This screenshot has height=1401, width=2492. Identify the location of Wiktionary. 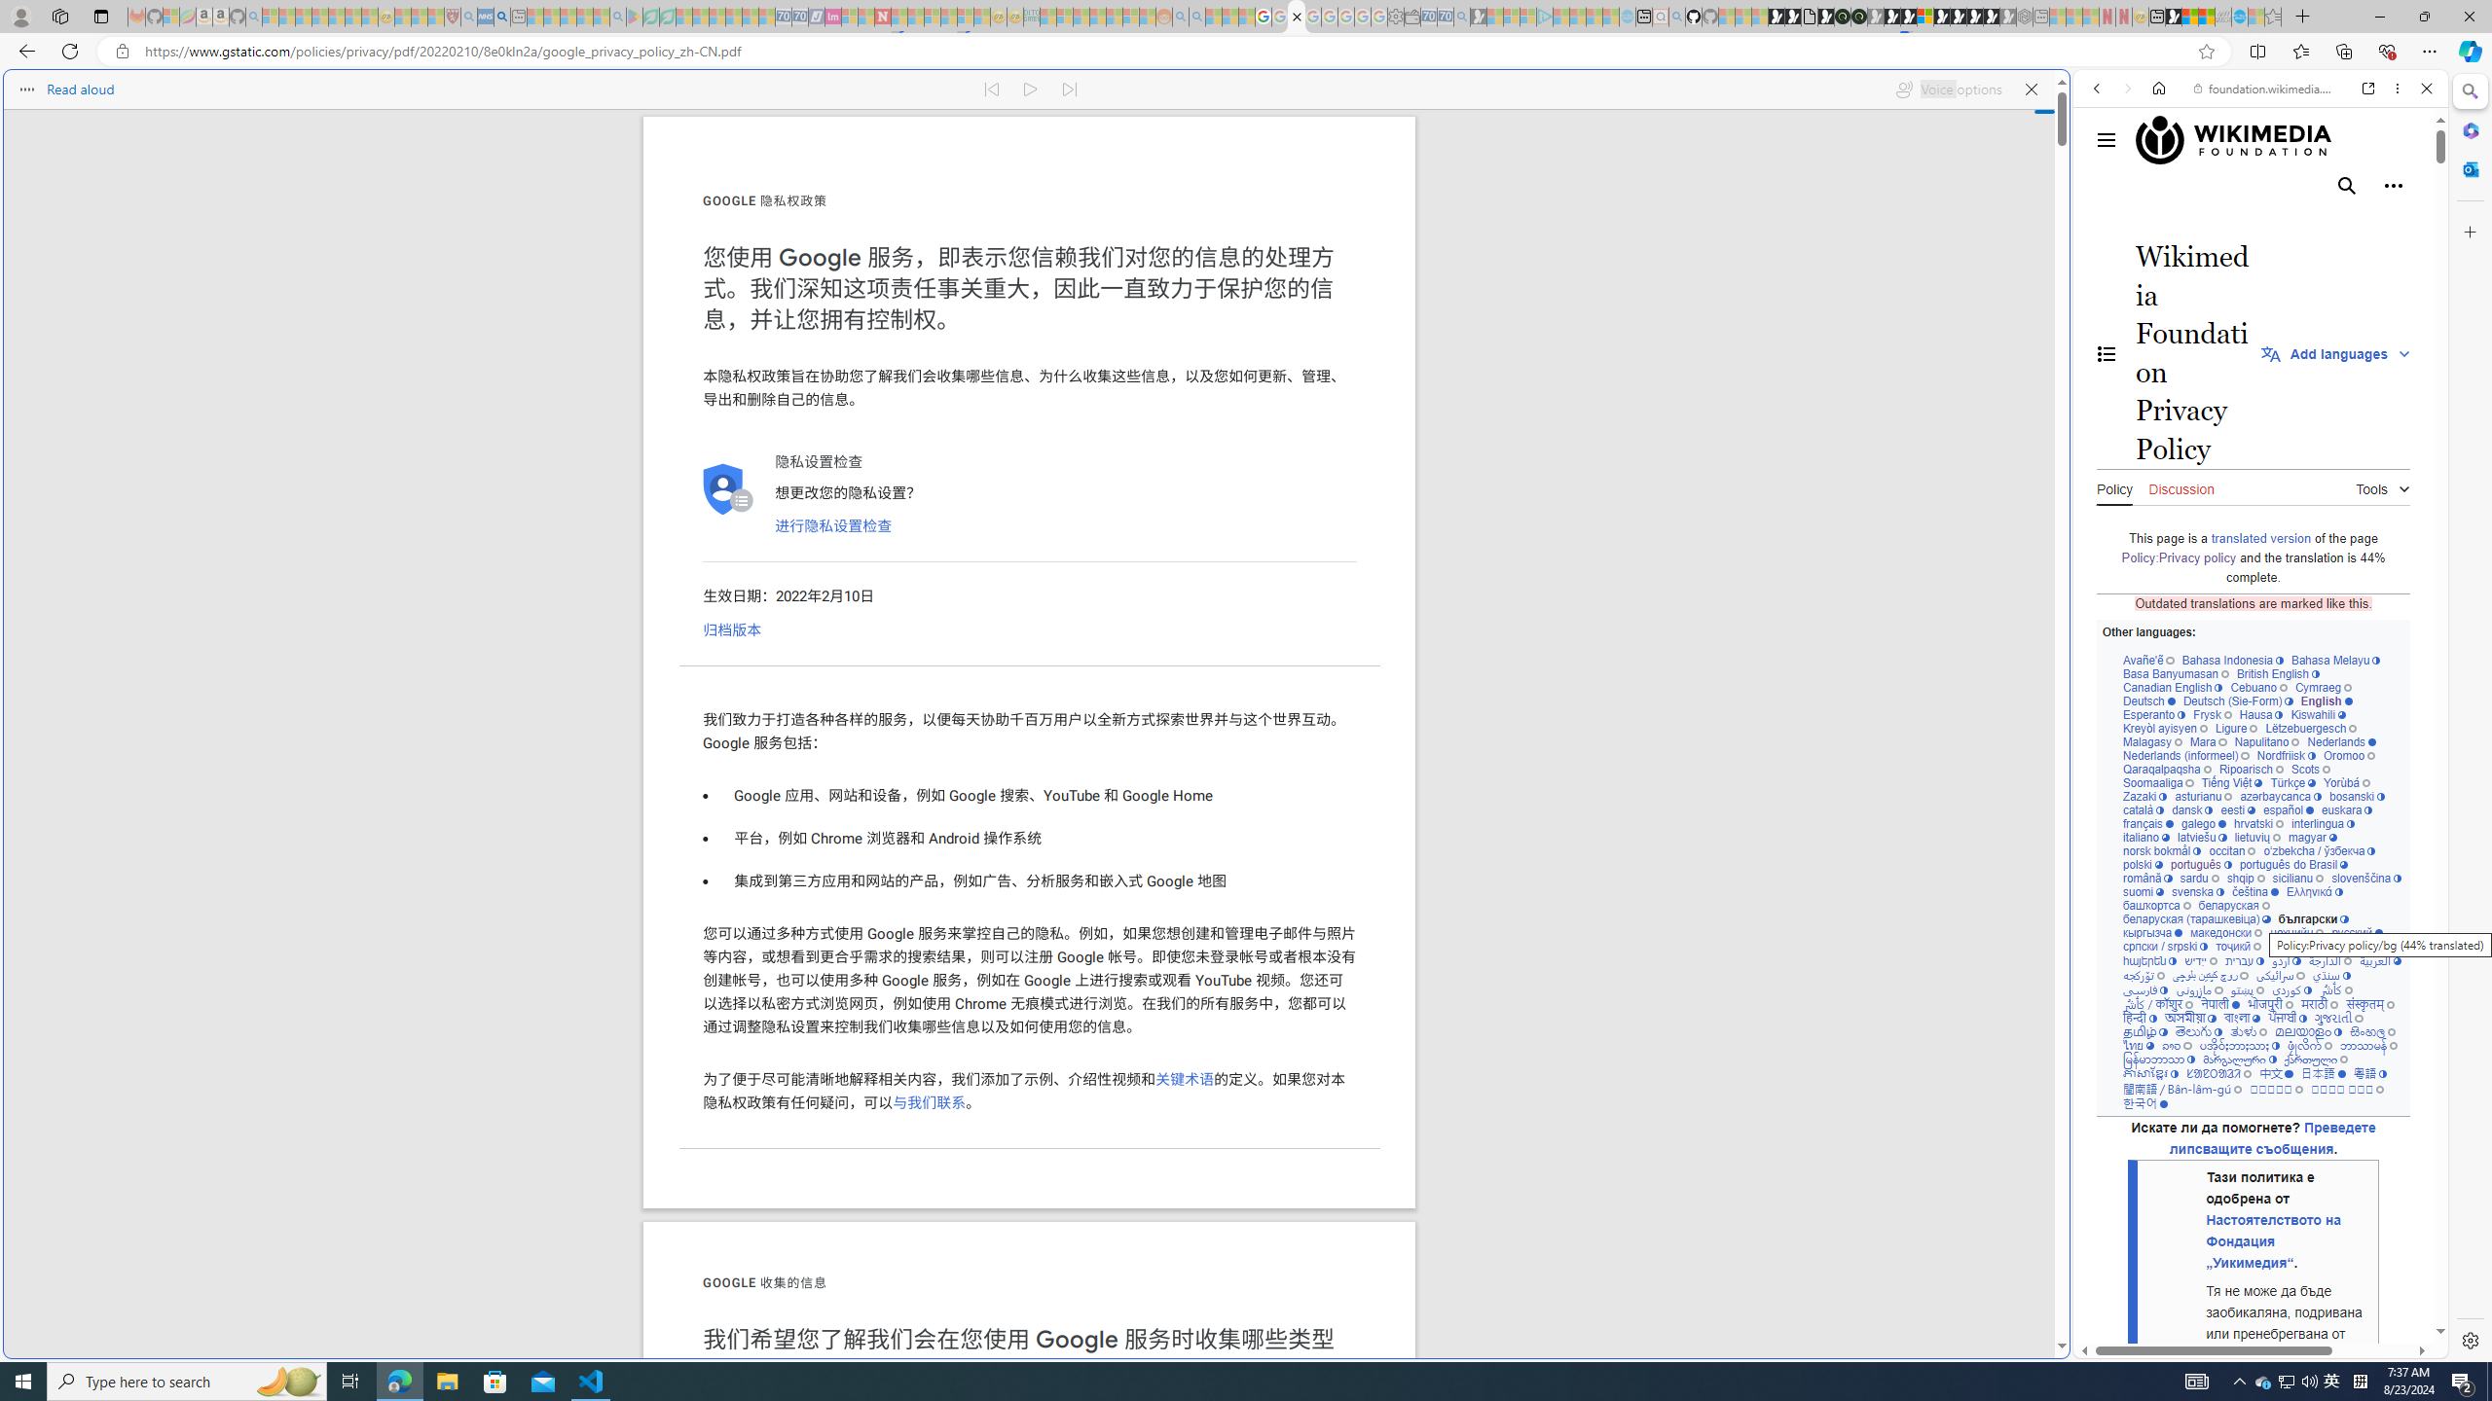
(2253, 651).